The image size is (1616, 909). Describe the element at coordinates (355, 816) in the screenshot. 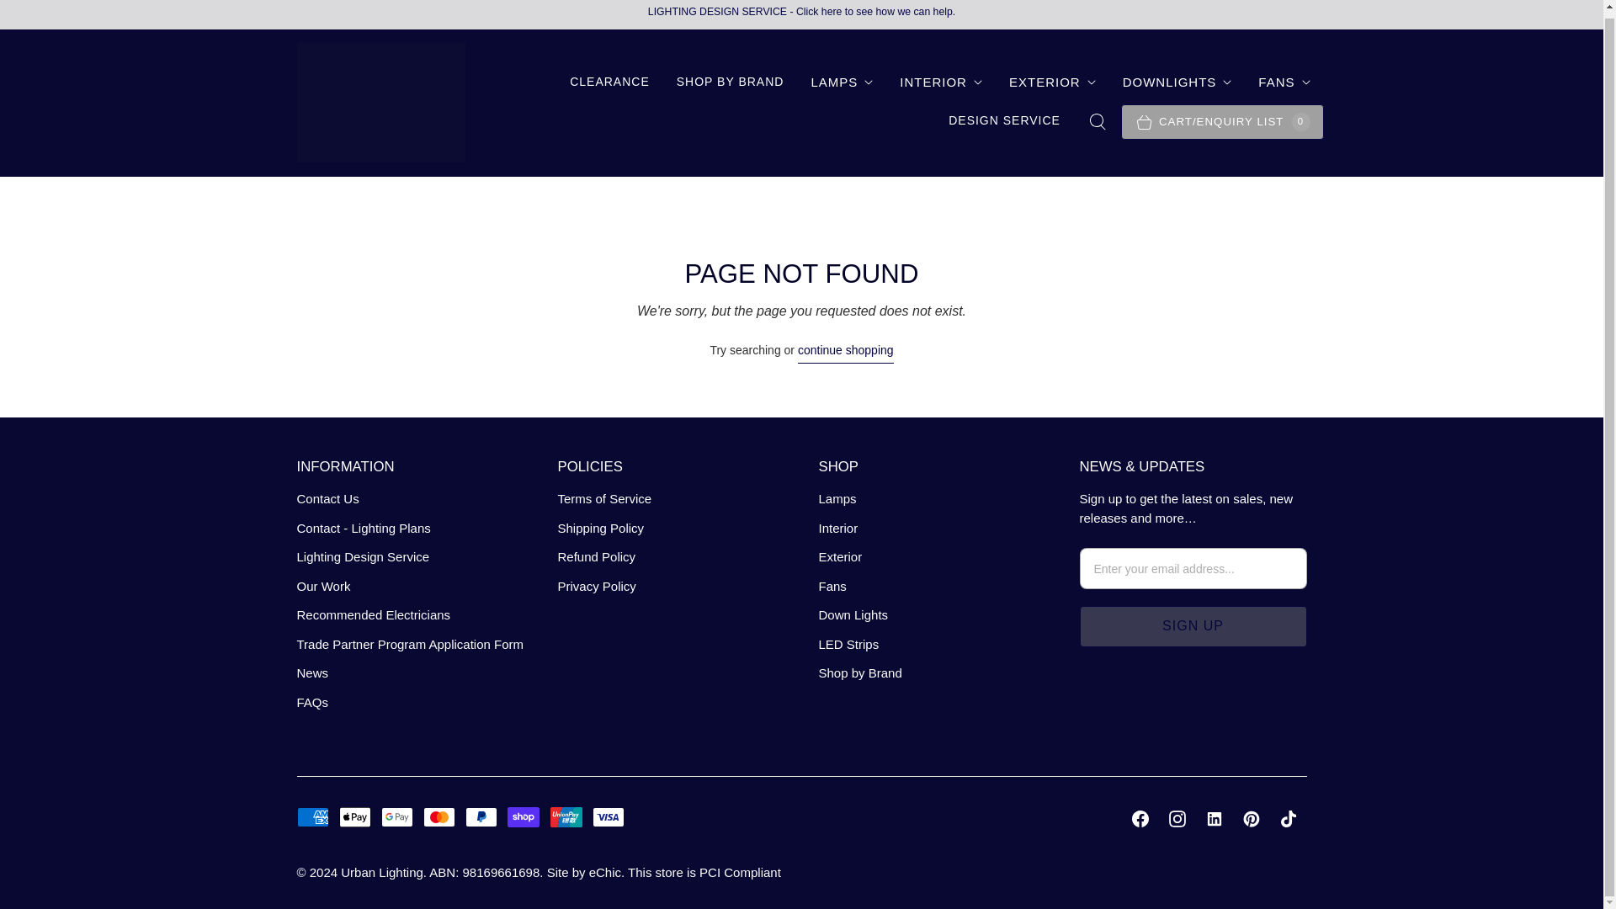

I see `Apple Pay` at that location.